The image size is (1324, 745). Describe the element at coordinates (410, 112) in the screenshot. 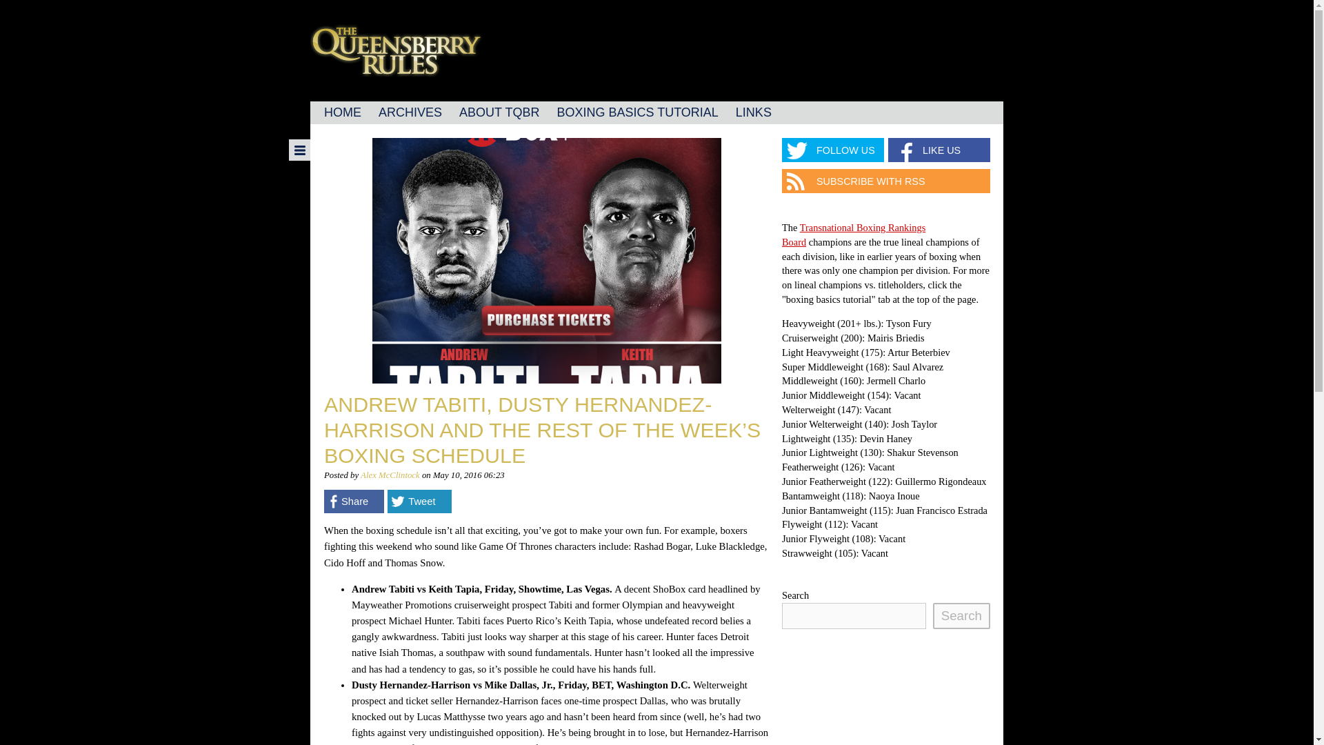

I see `ARCHIVES` at that location.